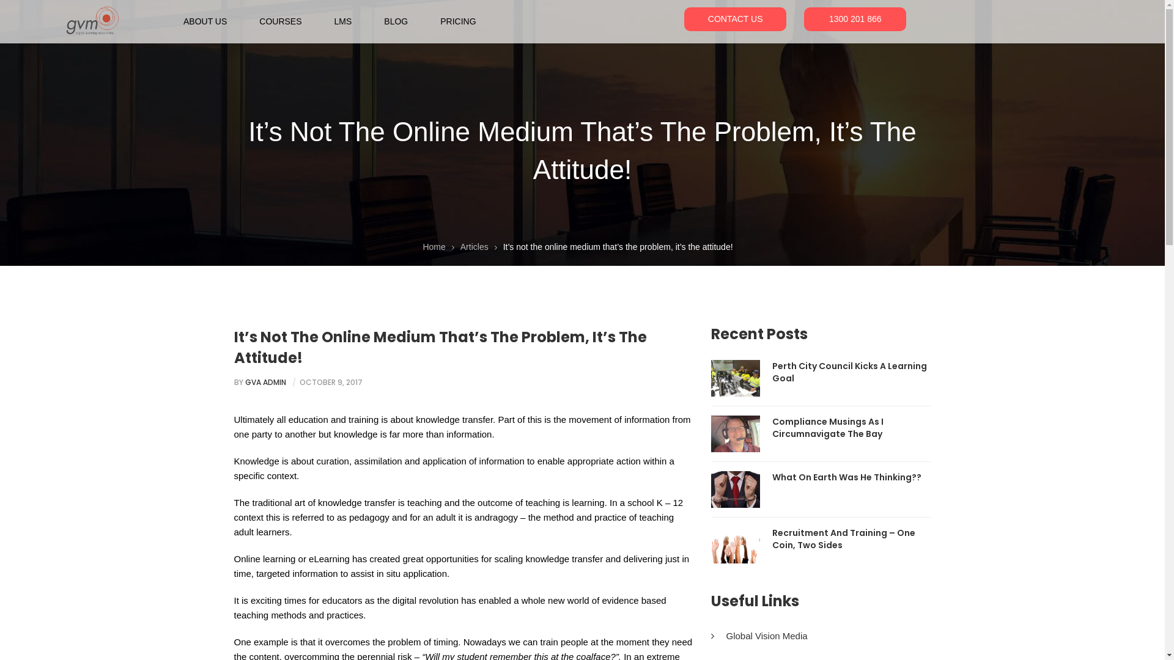 The image size is (1174, 660). I want to click on LMS, so click(347, 20).